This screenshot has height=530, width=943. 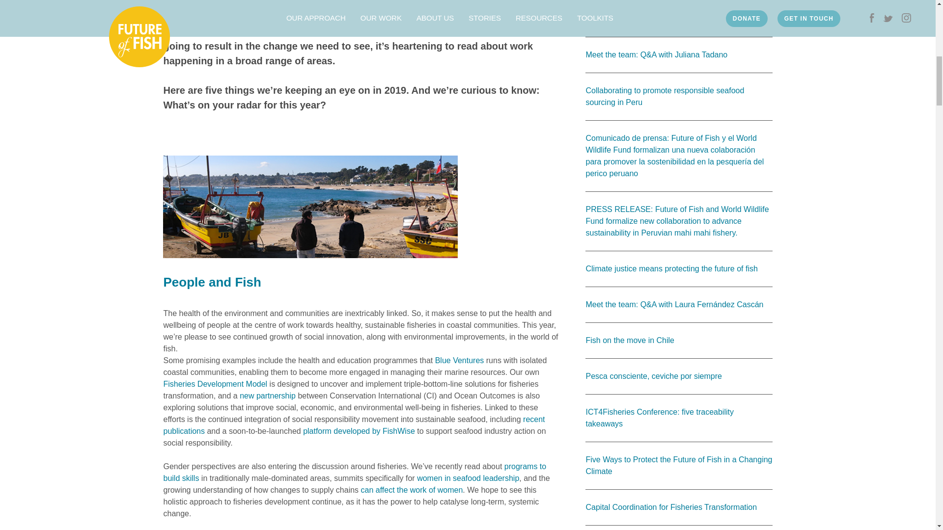 What do you see at coordinates (359, 431) in the screenshot?
I see `platform developed by FishWise` at bounding box center [359, 431].